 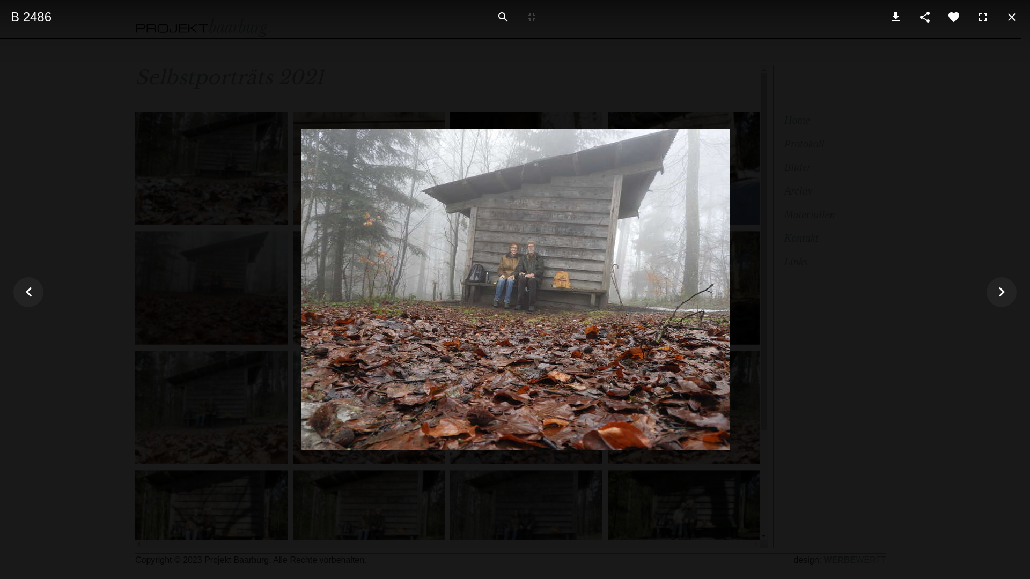 What do you see at coordinates (833, 120) in the screenshot?
I see `Home` at bounding box center [833, 120].